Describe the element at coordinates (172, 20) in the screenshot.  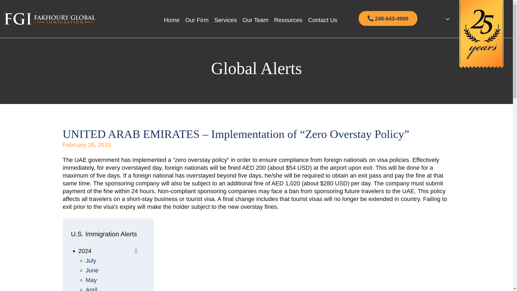
I see `Home` at that location.